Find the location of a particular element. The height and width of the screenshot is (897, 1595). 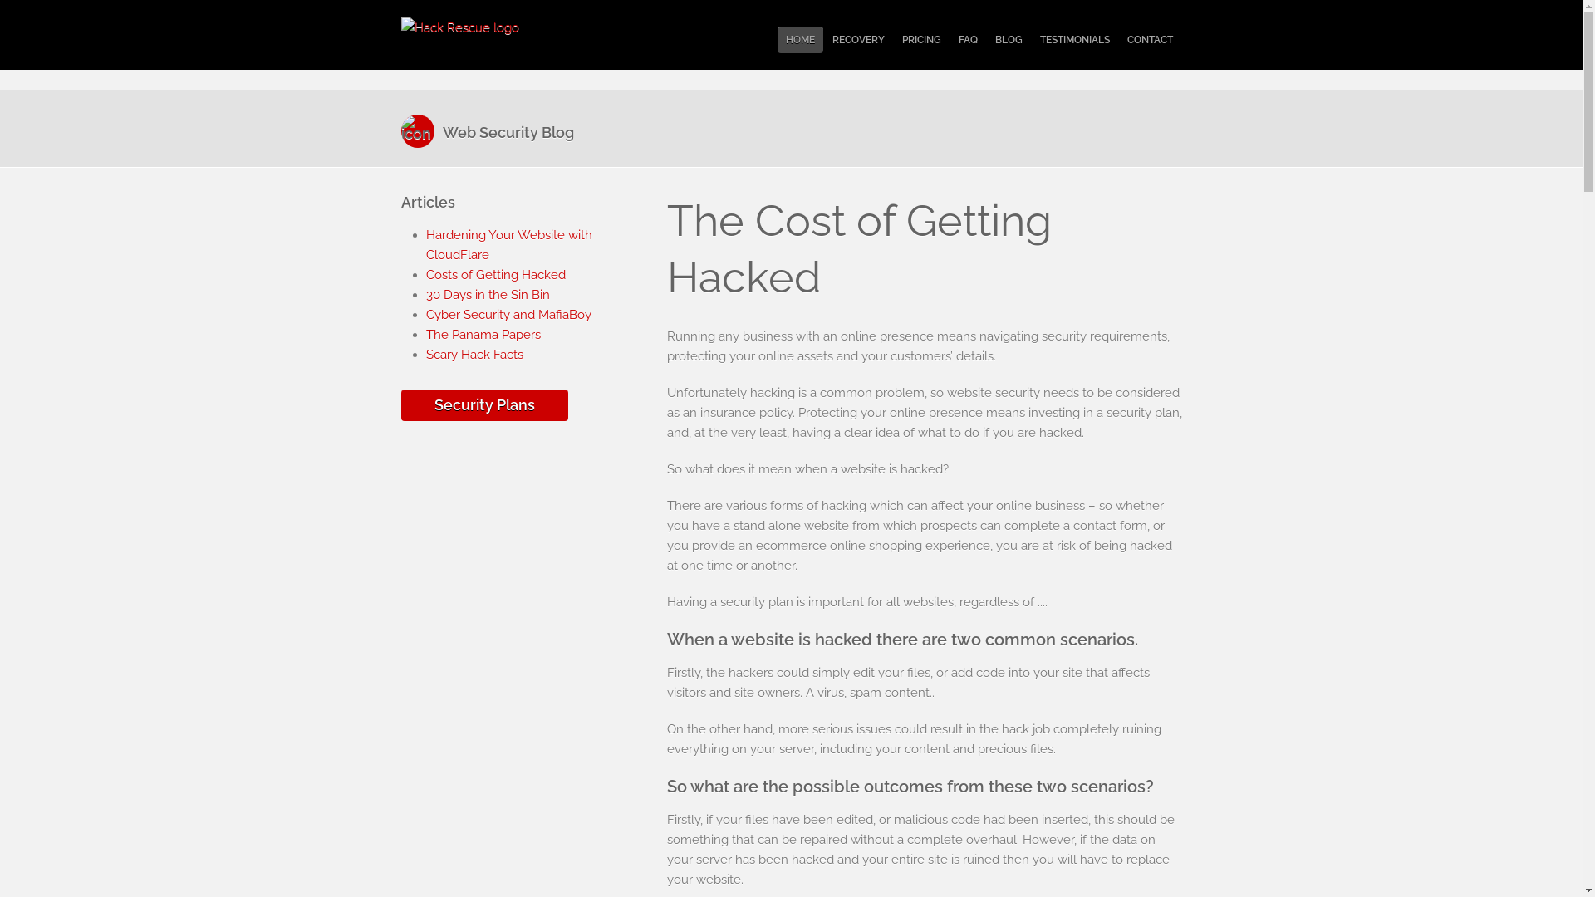

TESTIMONIALS is located at coordinates (1075, 40).